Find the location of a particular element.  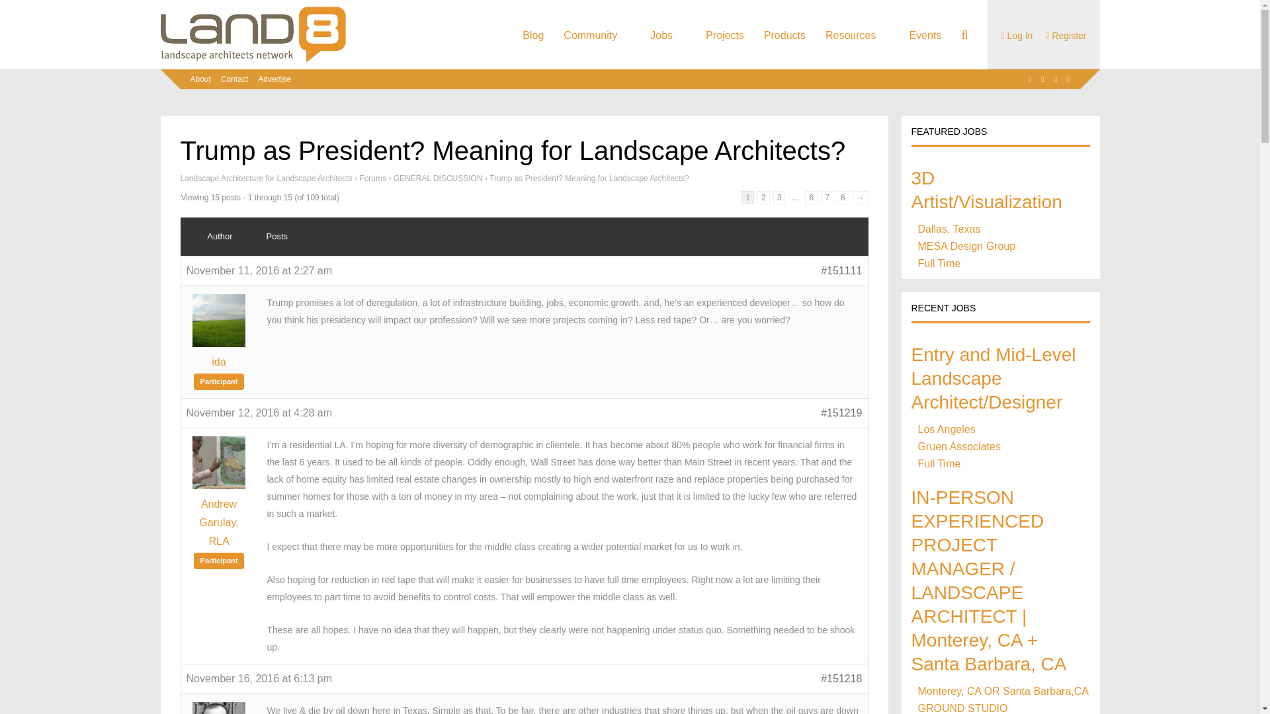

View Andrew Garulay, RLA's profile is located at coordinates (220, 522).